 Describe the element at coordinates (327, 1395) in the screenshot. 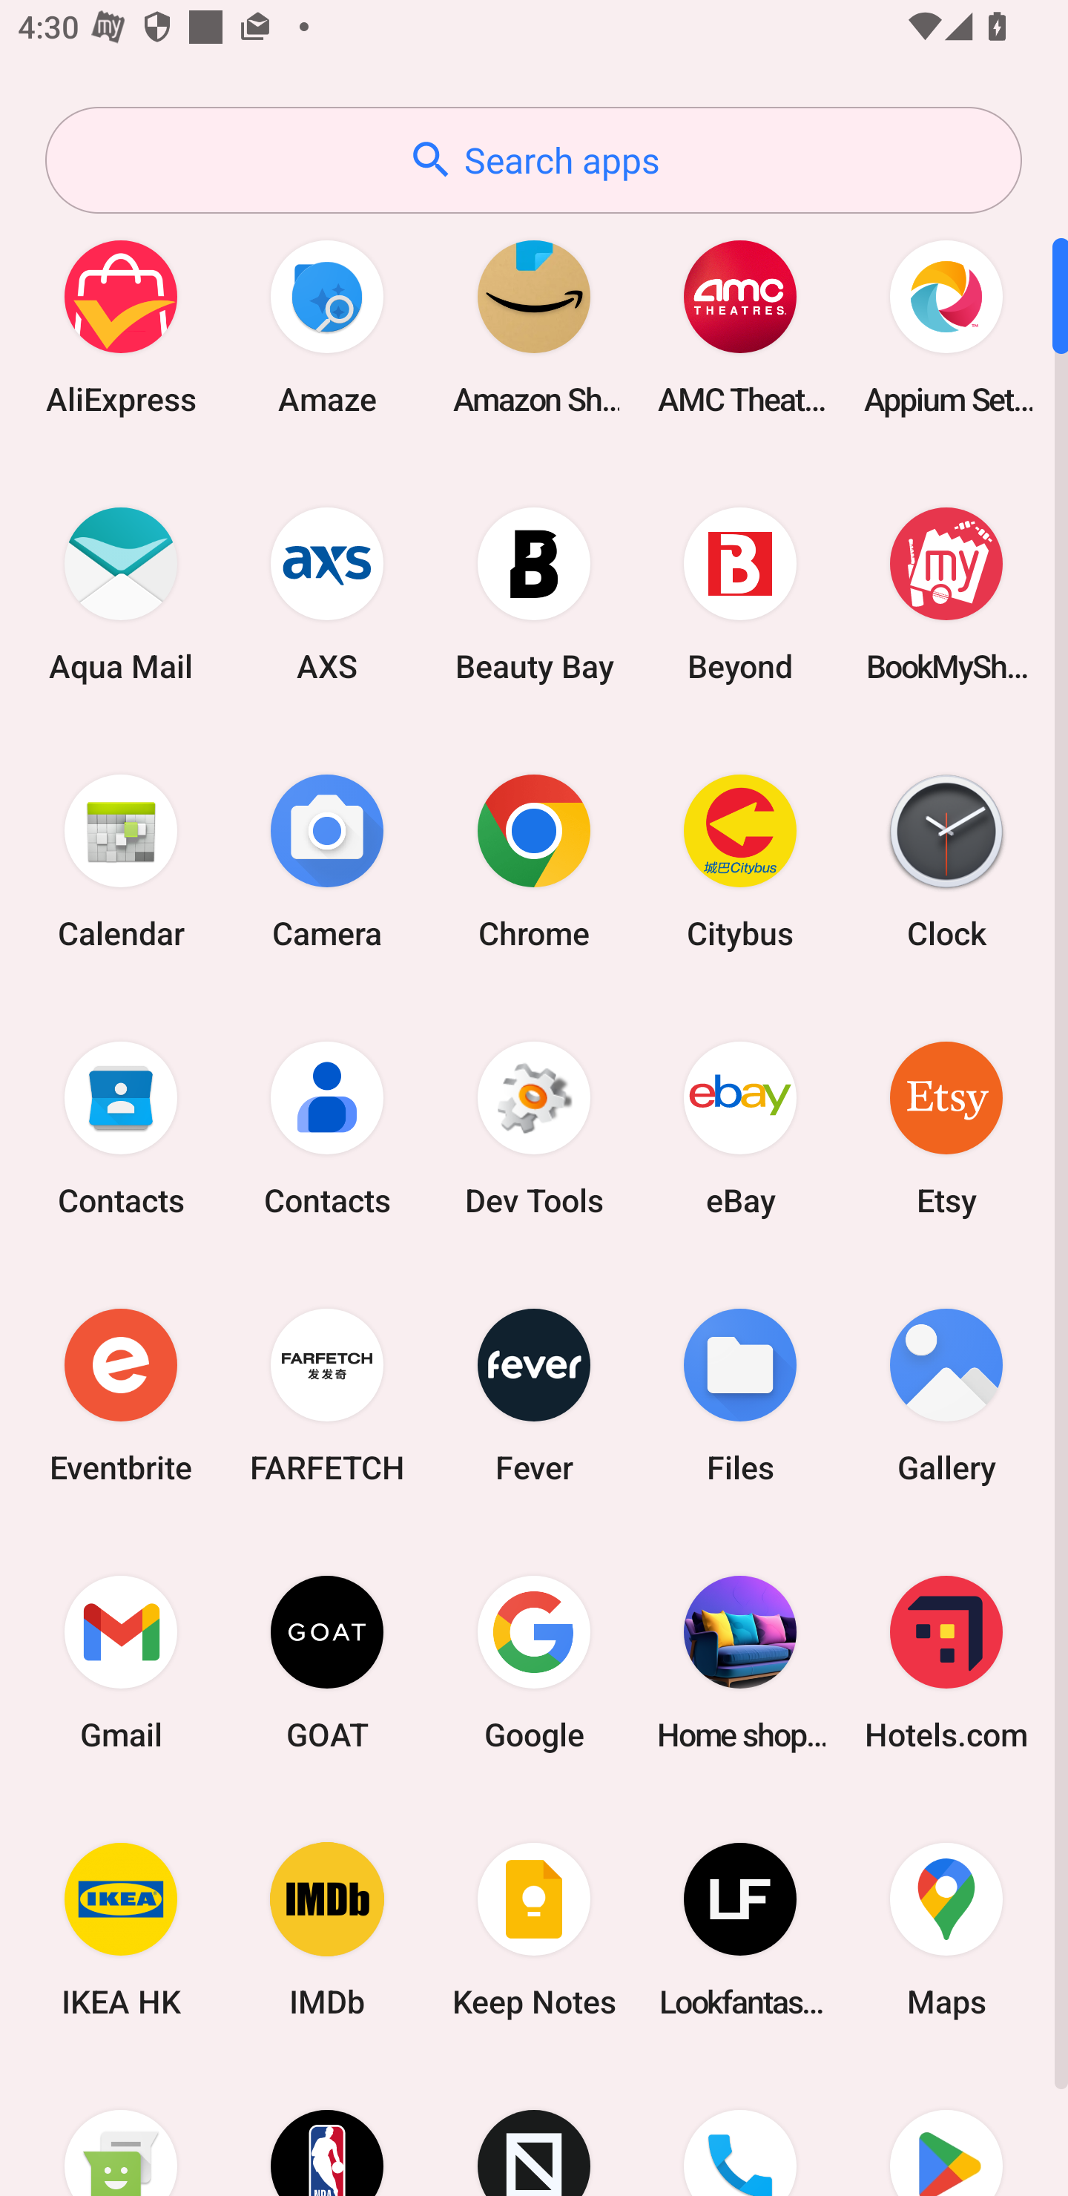

I see `FARFETCH` at that location.